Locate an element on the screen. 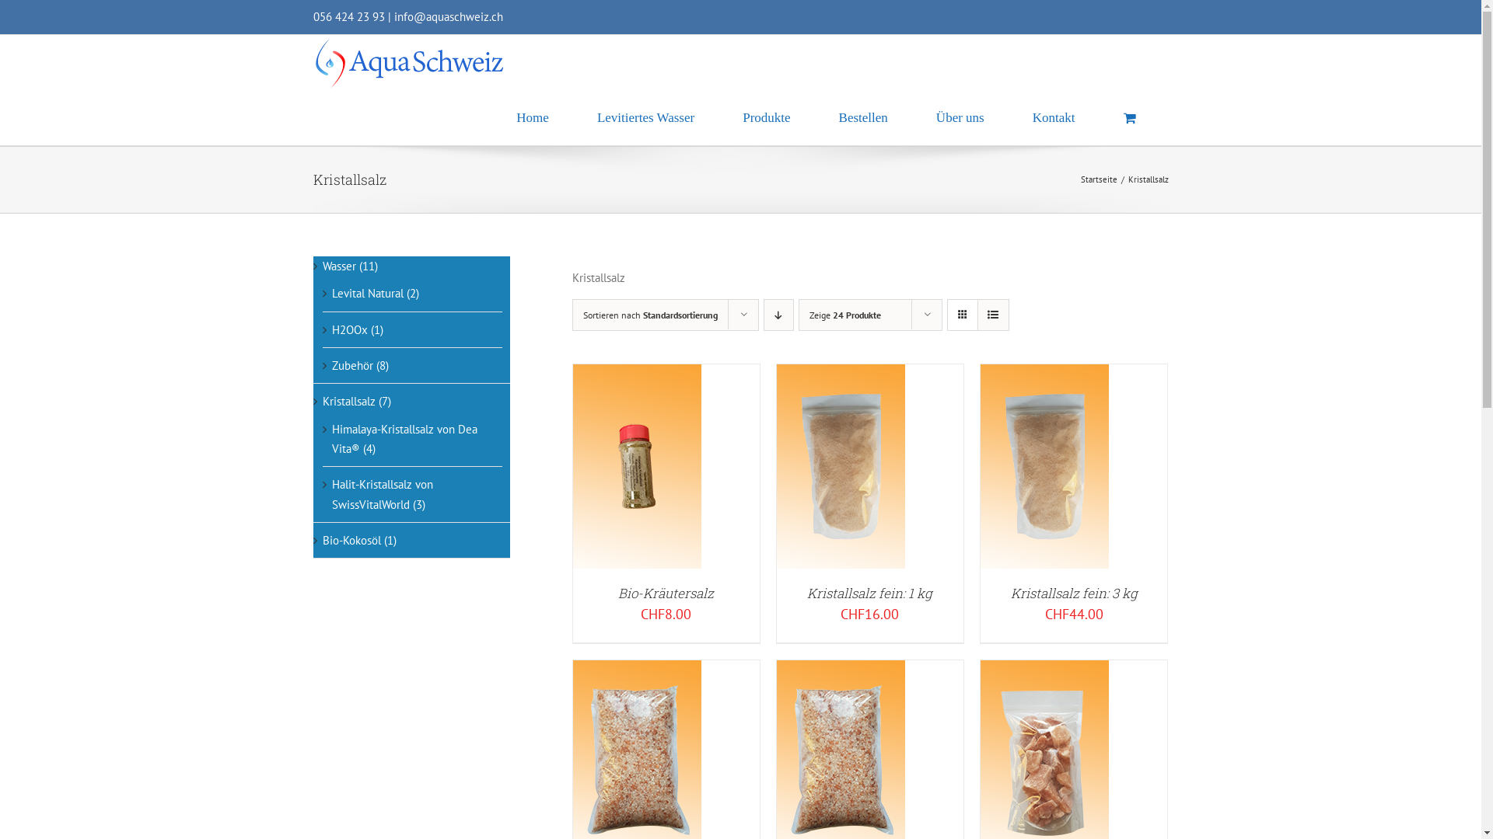  Halit-Kristallsalz von SwissVitalWorld is located at coordinates (382, 494).